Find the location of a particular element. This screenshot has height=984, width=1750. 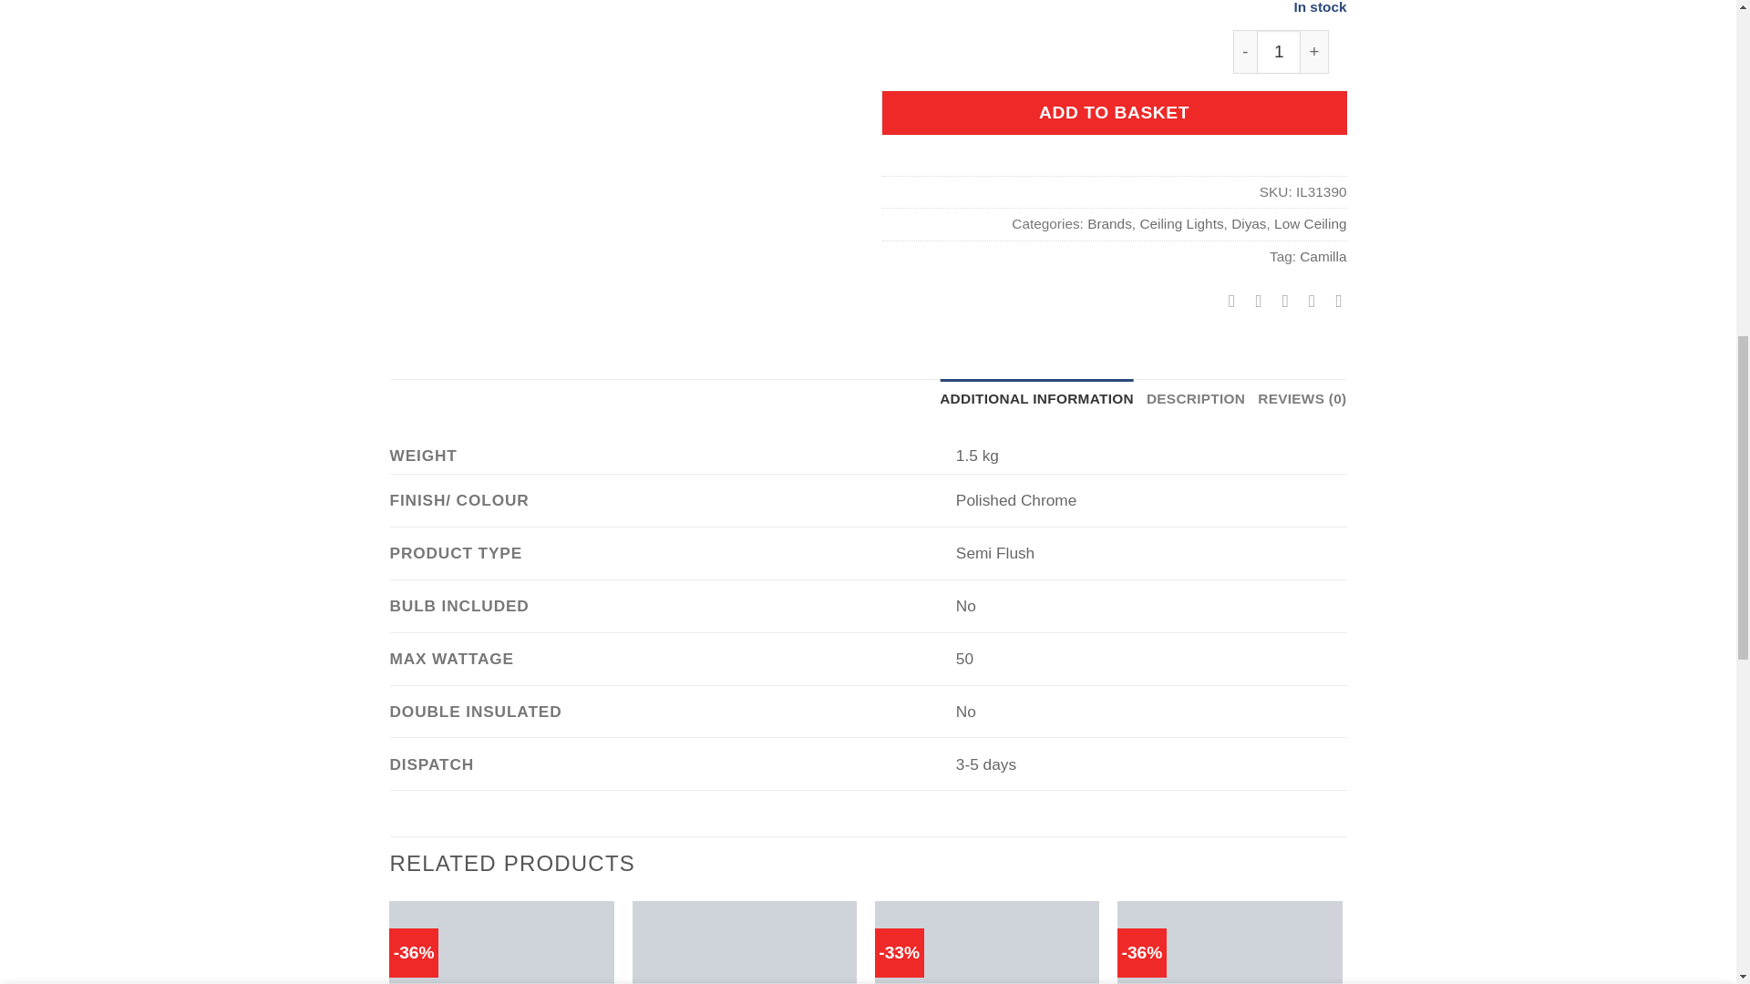

Dar CIA1302 Ciara 1lt, White is located at coordinates (744, 942).